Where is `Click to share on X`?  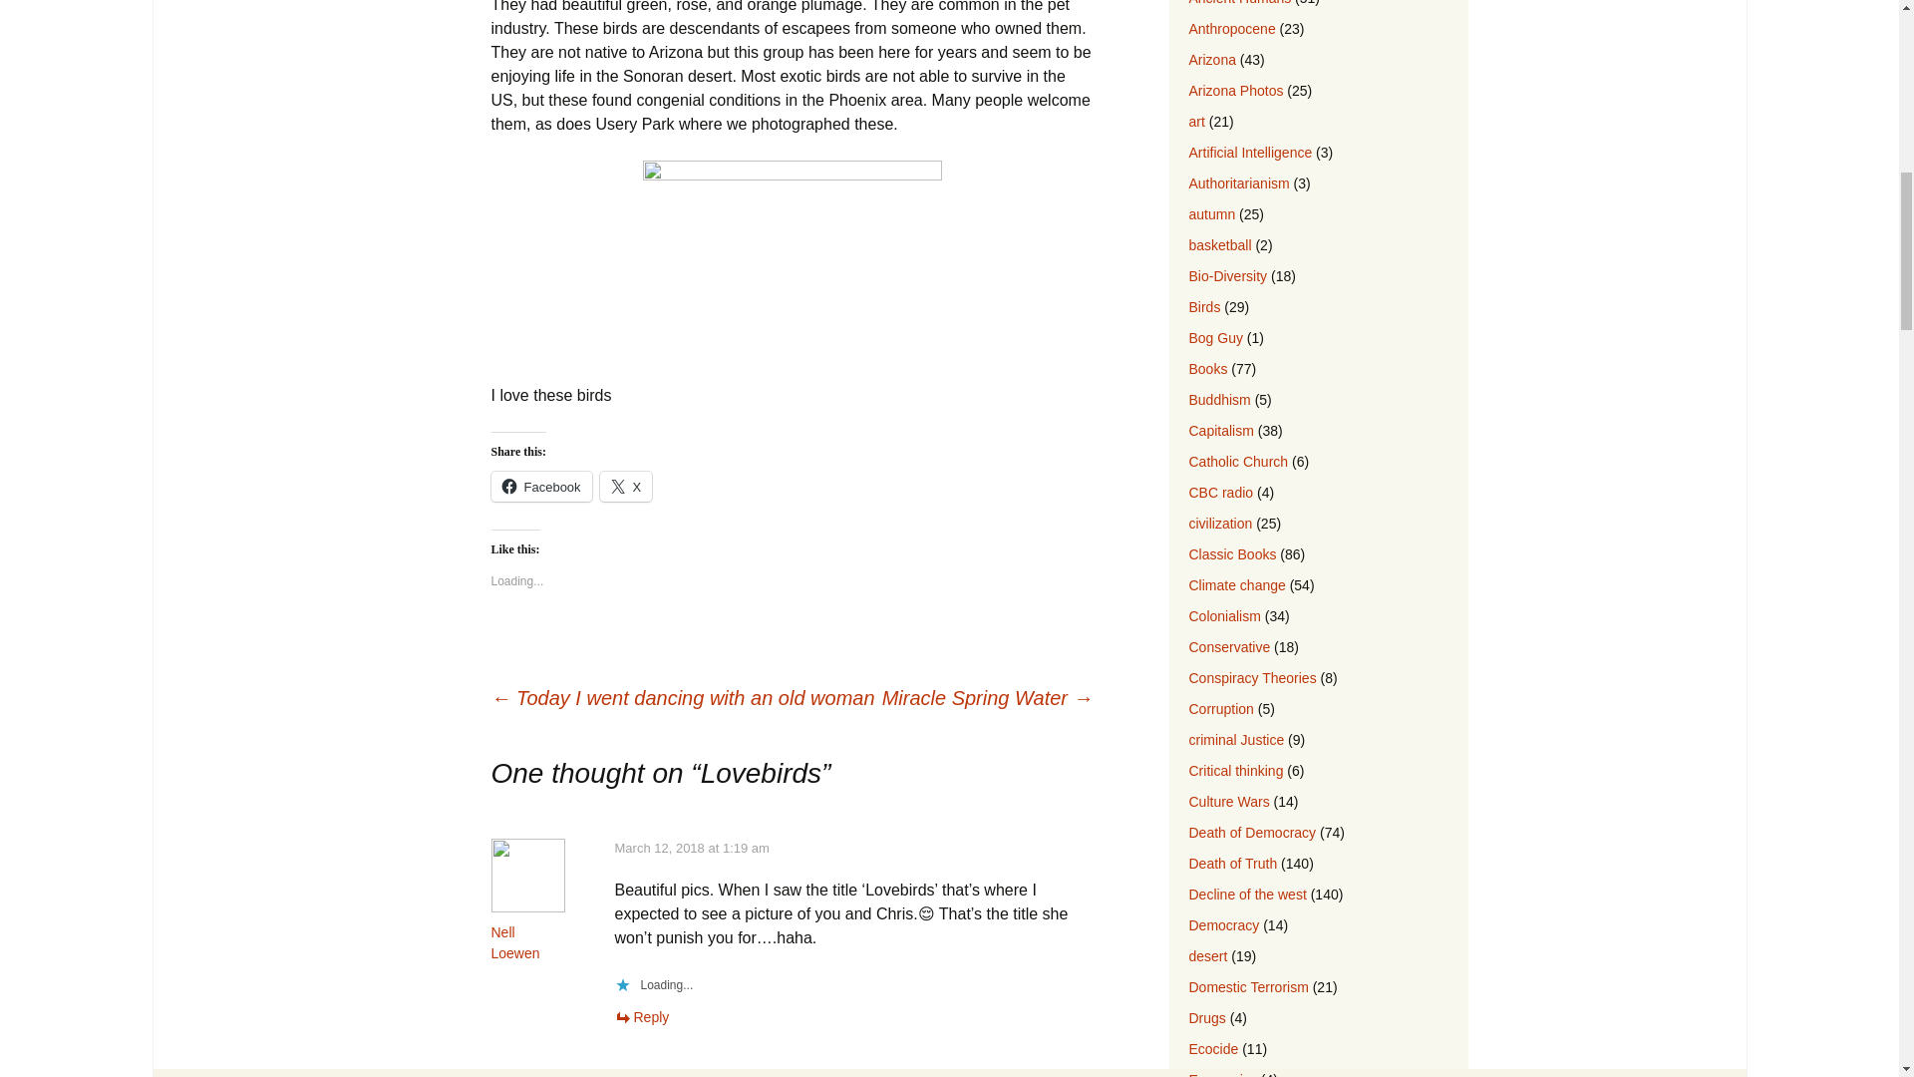 Click to share on X is located at coordinates (626, 487).